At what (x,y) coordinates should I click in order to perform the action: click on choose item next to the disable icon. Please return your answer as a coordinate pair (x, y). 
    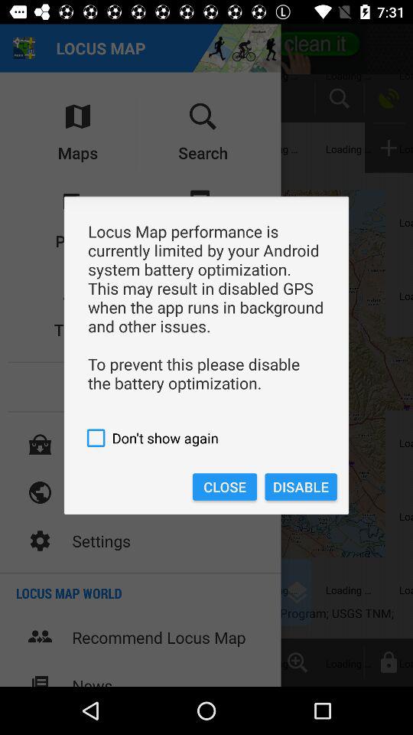
    Looking at the image, I should click on (225, 487).